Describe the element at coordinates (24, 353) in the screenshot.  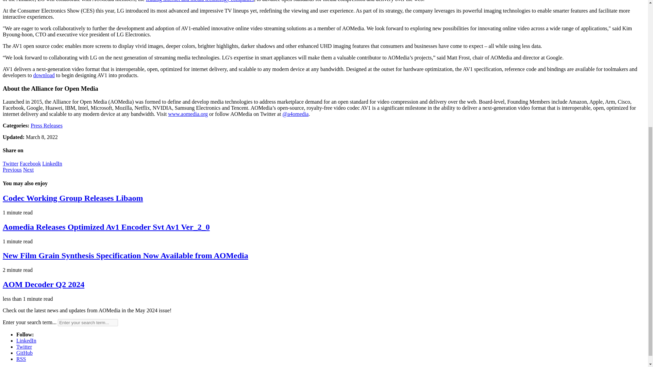
I see `GitHub` at that location.